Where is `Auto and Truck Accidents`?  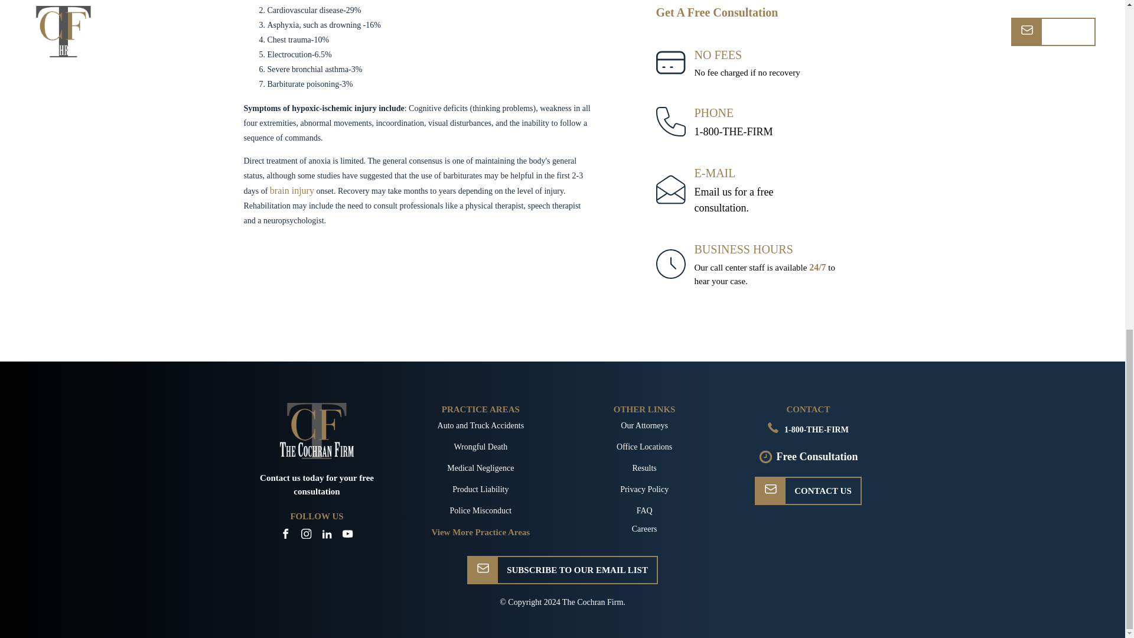 Auto and Truck Accidents is located at coordinates (734, 131).